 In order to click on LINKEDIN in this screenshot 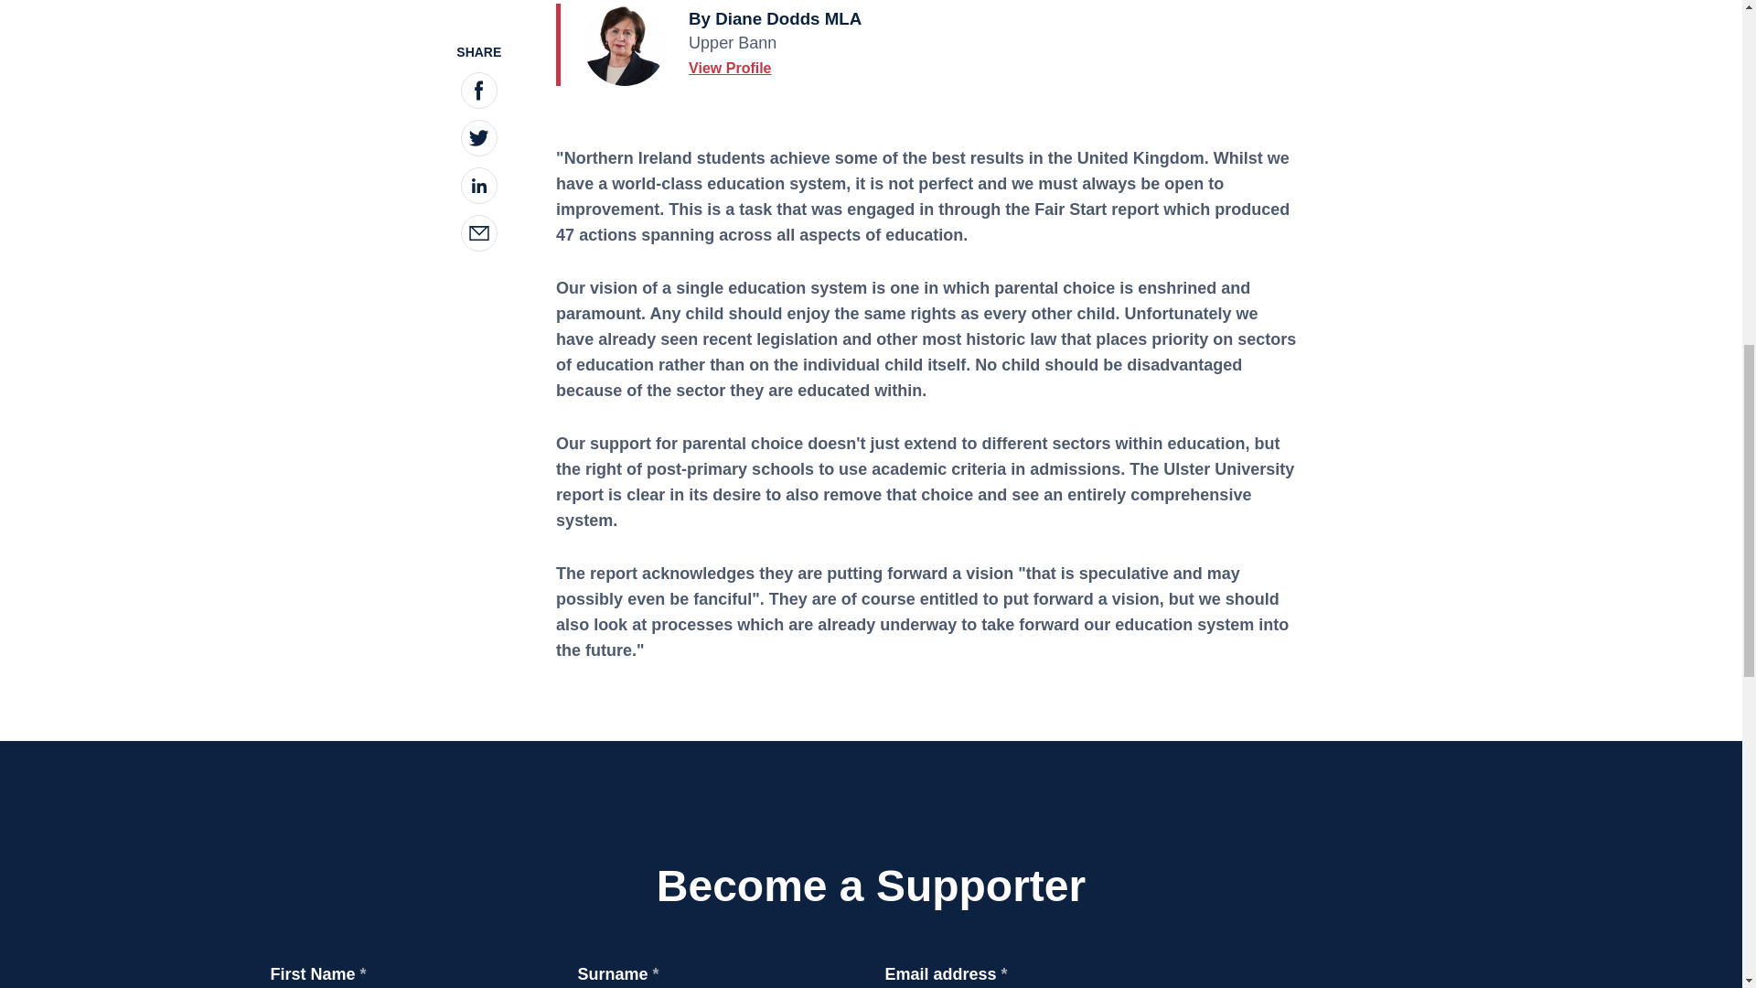, I will do `click(478, 144)`.